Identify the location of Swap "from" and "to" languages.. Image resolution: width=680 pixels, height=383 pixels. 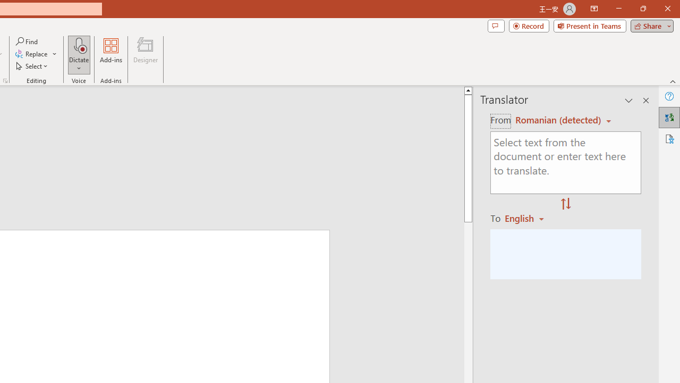
(566, 204).